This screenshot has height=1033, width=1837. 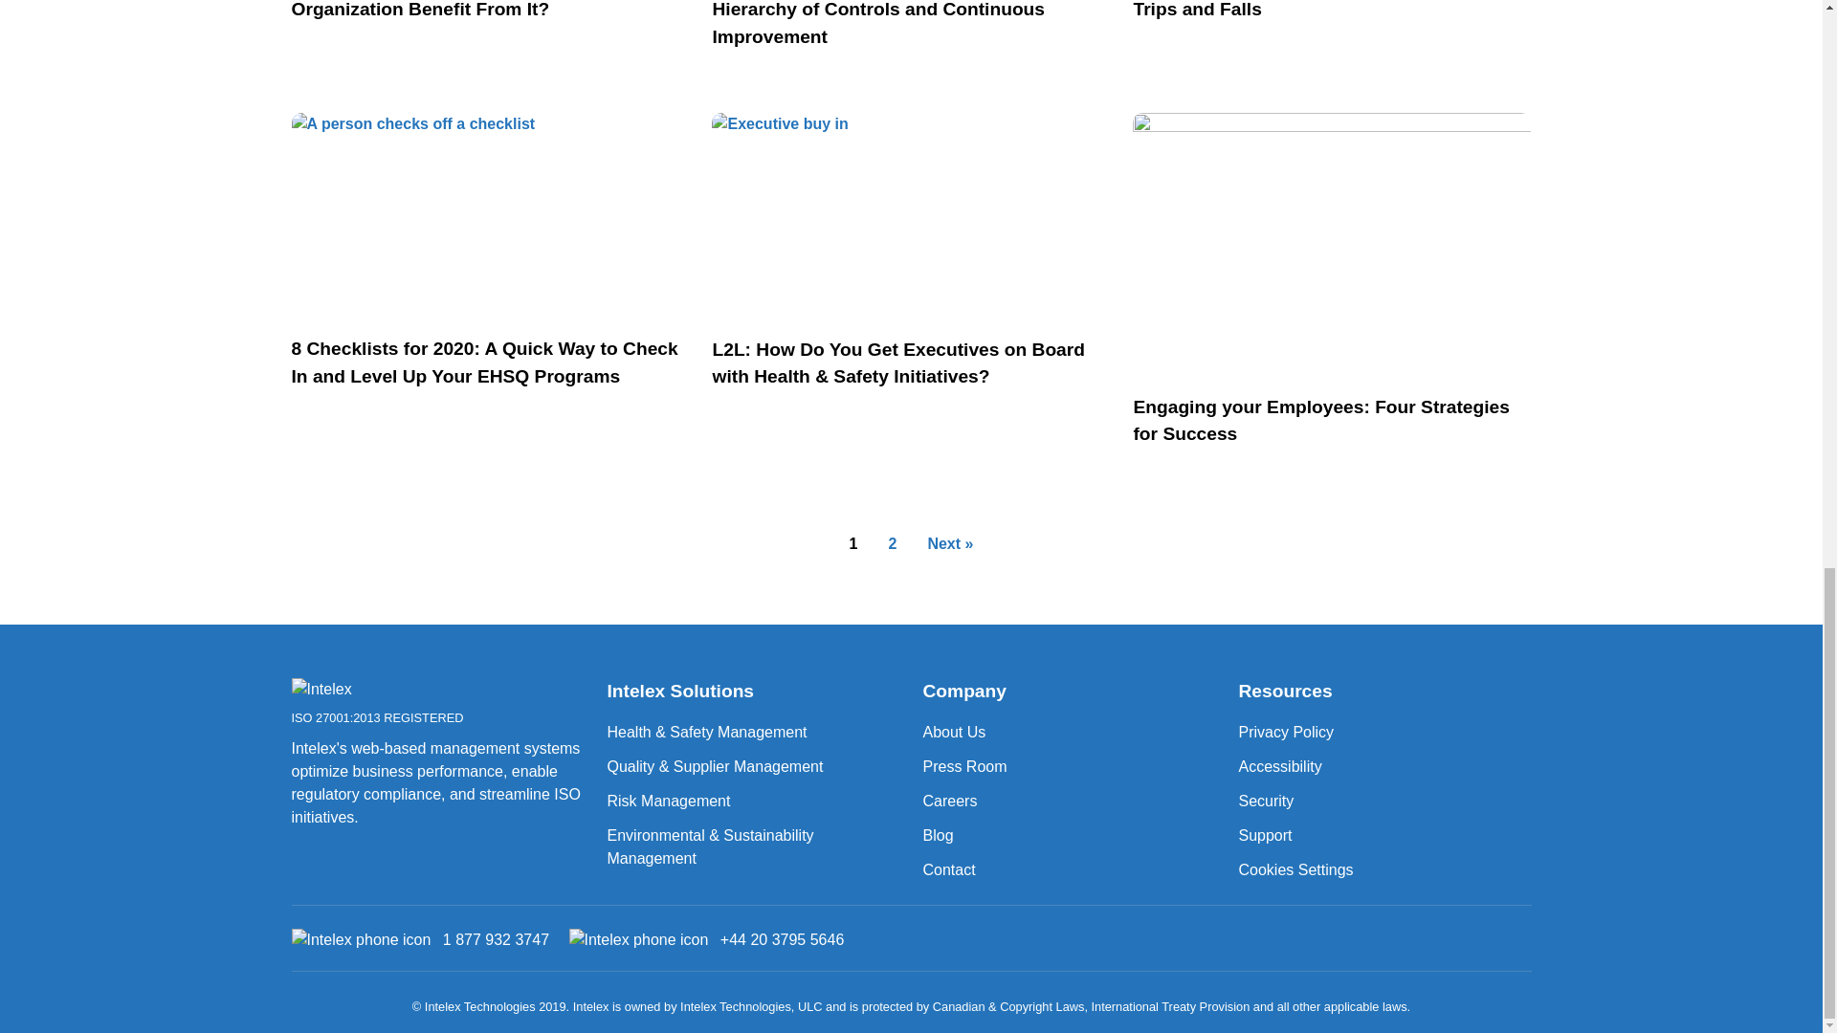 What do you see at coordinates (367, 691) in the screenshot?
I see `Engaging your Employees: Four Strategies for Success` at bounding box center [367, 691].